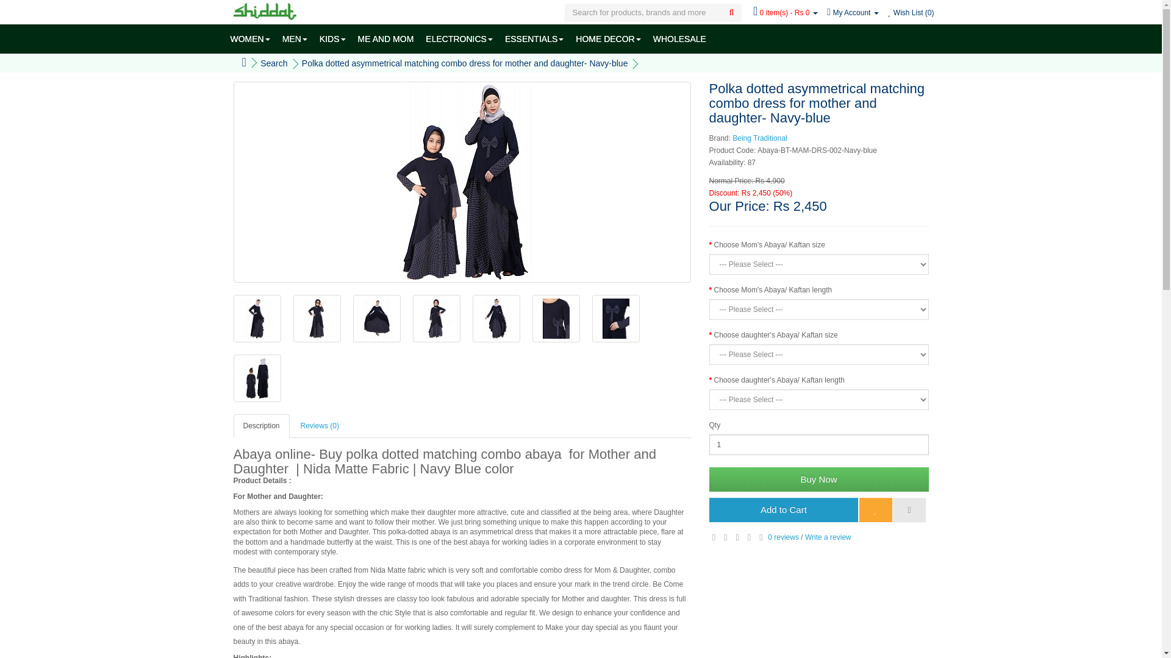 The width and height of the screenshot is (1171, 658). Describe the element at coordinates (265, 11) in the screenshot. I see `Shiddat` at that location.